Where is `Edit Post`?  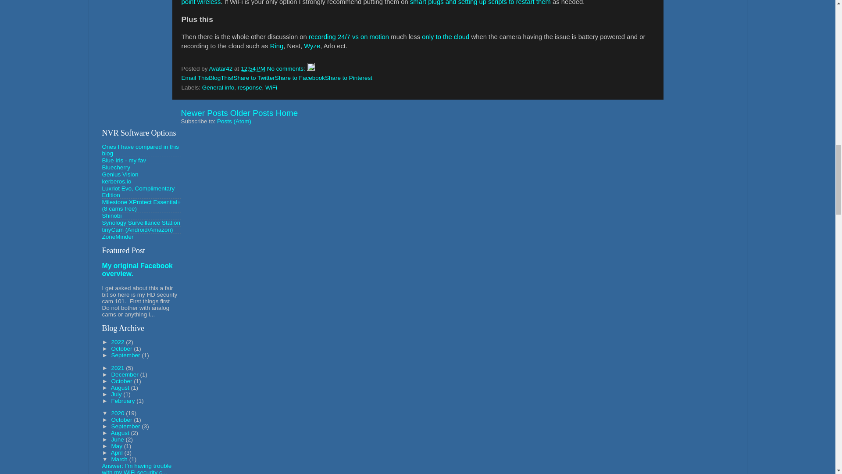 Edit Post is located at coordinates (311, 68).